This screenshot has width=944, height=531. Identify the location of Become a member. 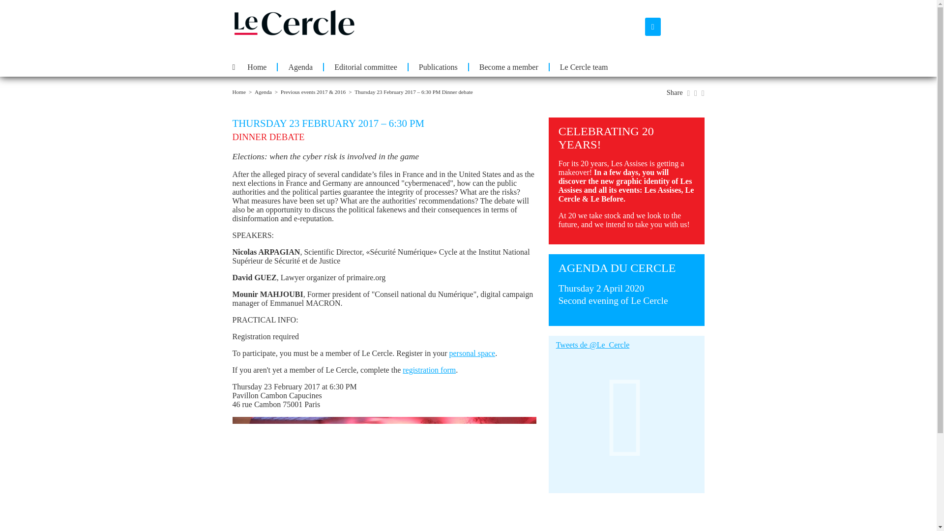
(508, 67).